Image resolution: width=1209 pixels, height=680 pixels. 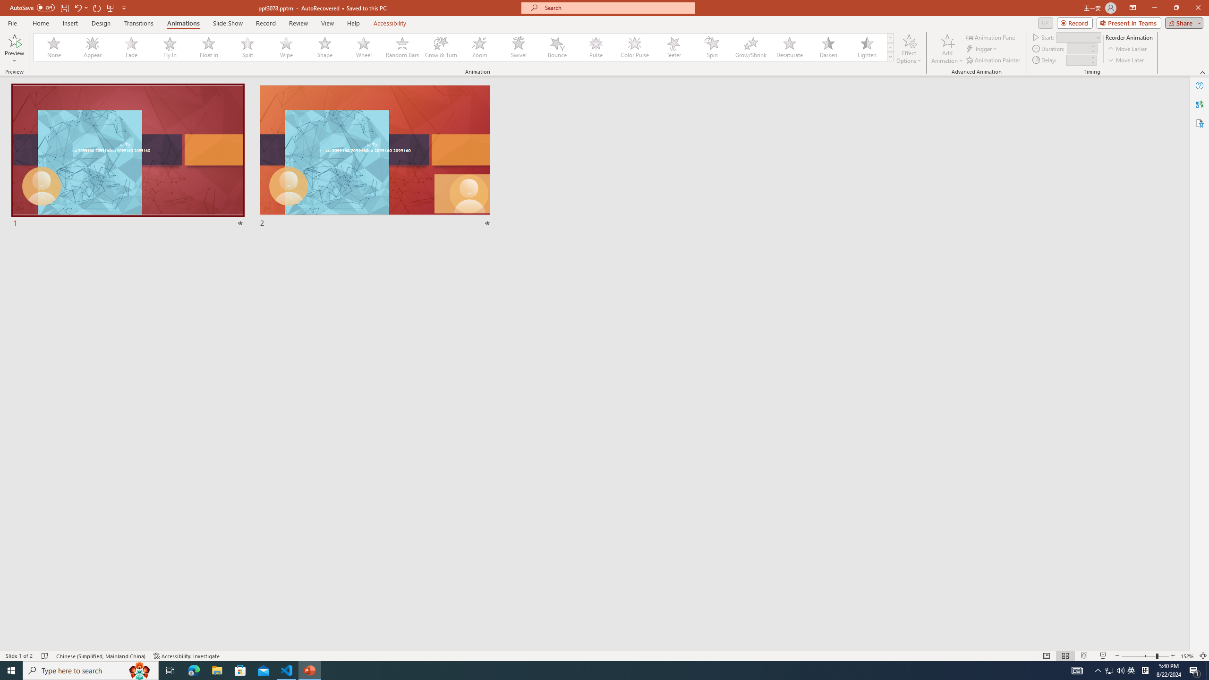 What do you see at coordinates (991, 37) in the screenshot?
I see `Animation Pane` at bounding box center [991, 37].